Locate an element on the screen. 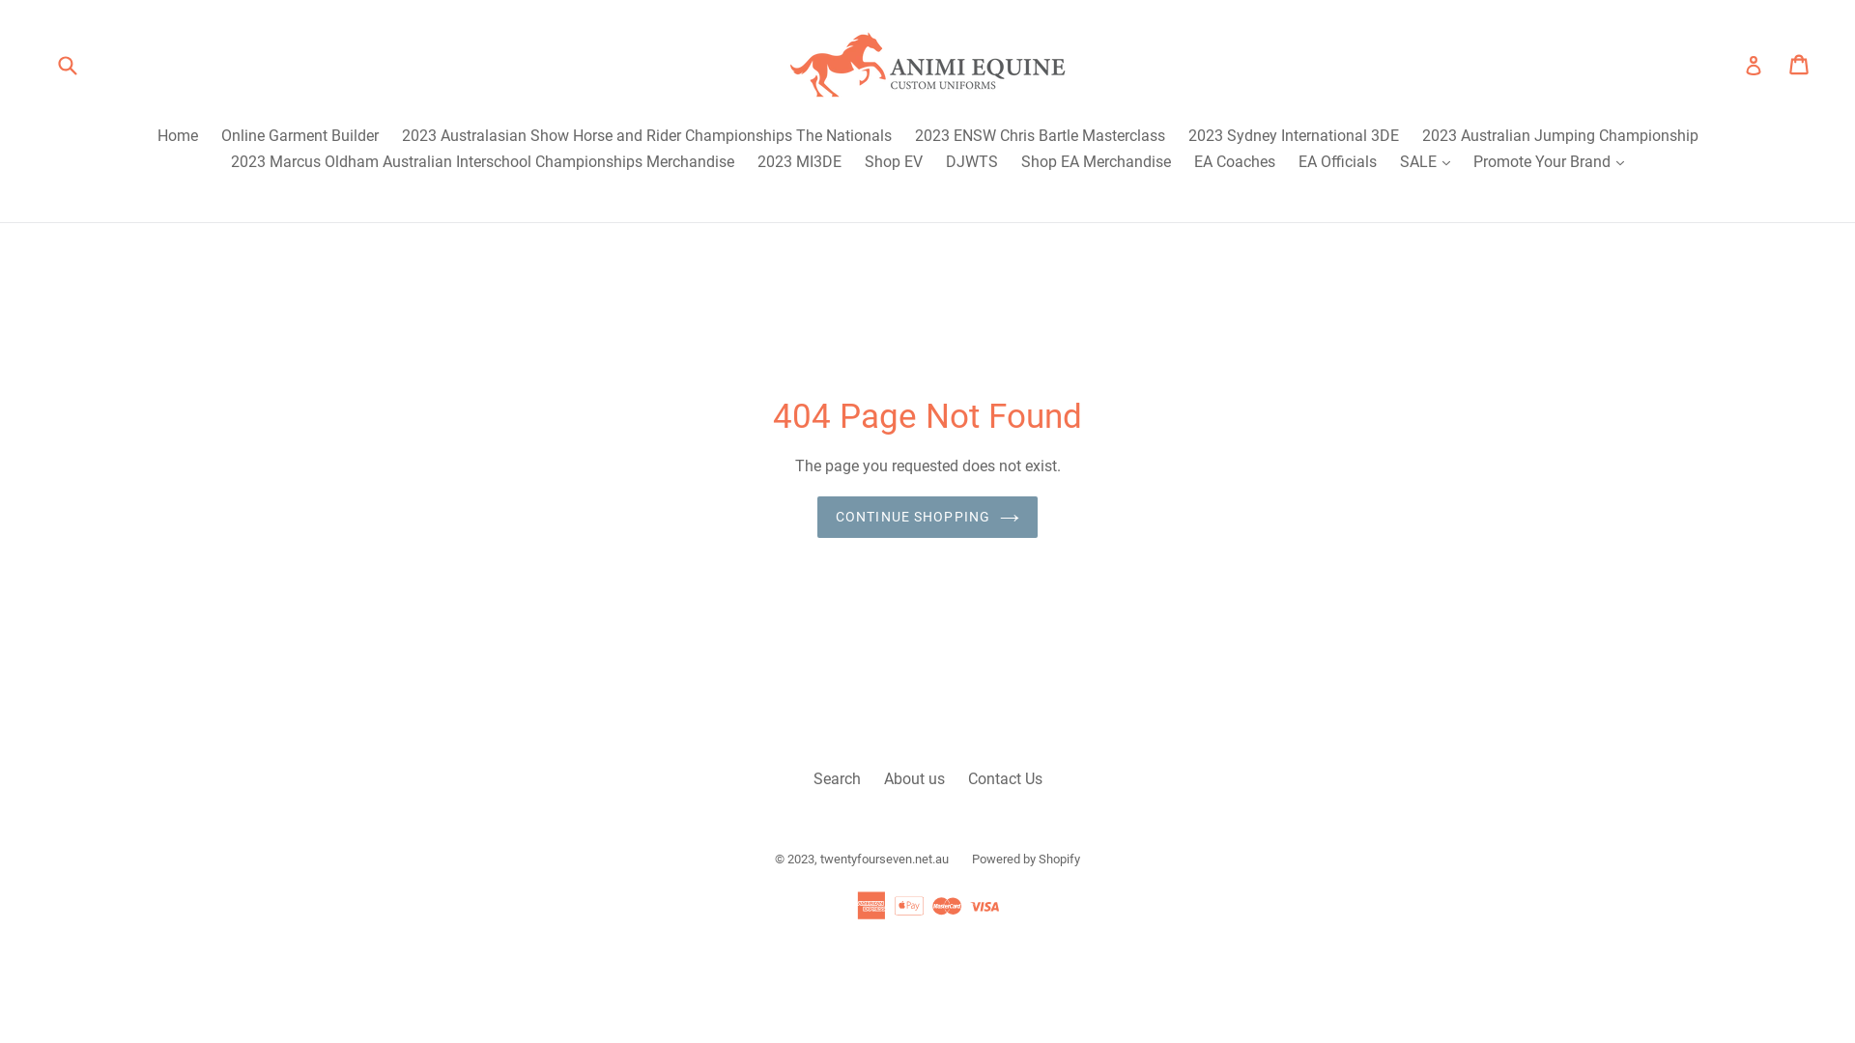  Submit is located at coordinates (67, 64).